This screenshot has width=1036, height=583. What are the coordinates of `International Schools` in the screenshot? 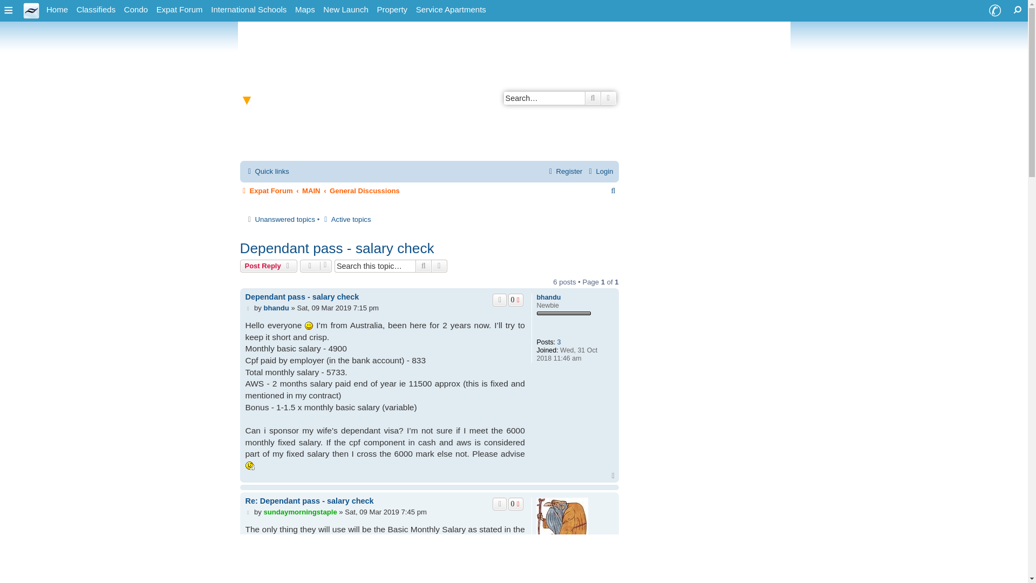 It's located at (249, 10).